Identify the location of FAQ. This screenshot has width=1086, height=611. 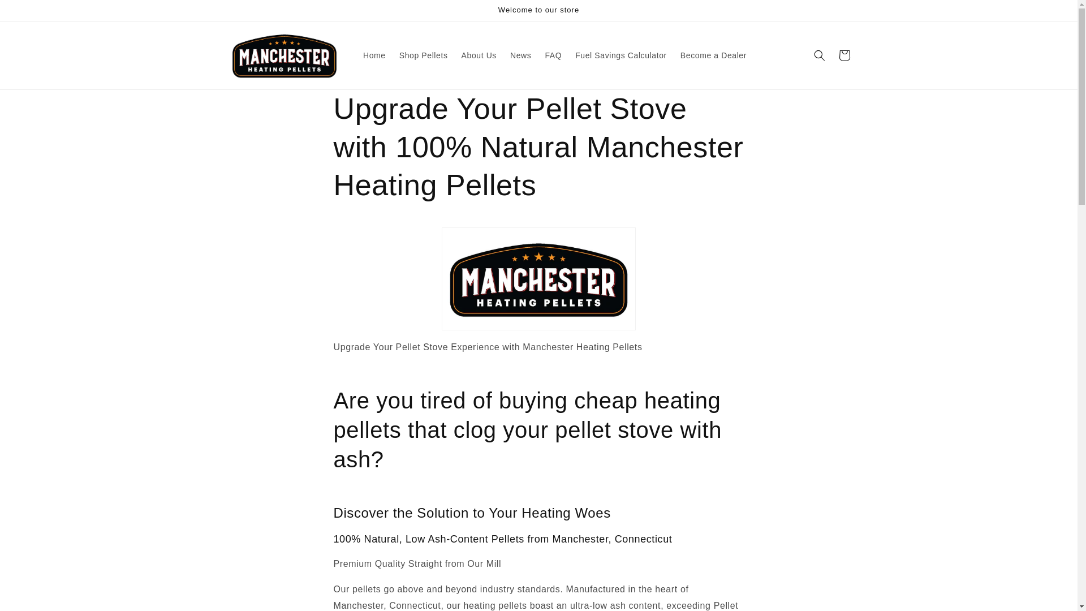
(553, 55).